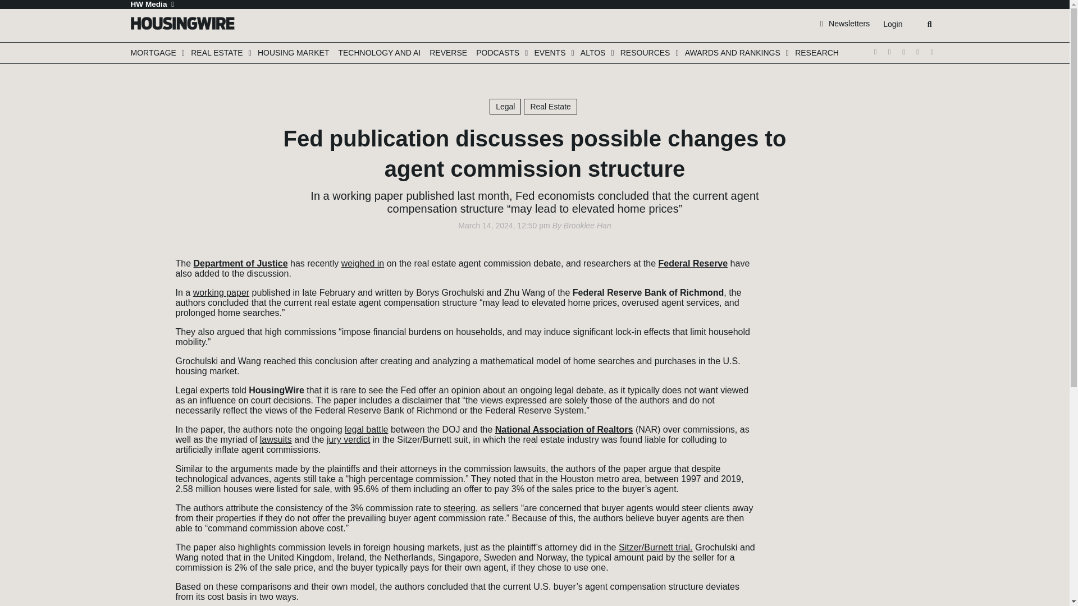  Describe the element at coordinates (143, 327) in the screenshot. I see `Click to copy link` at that location.